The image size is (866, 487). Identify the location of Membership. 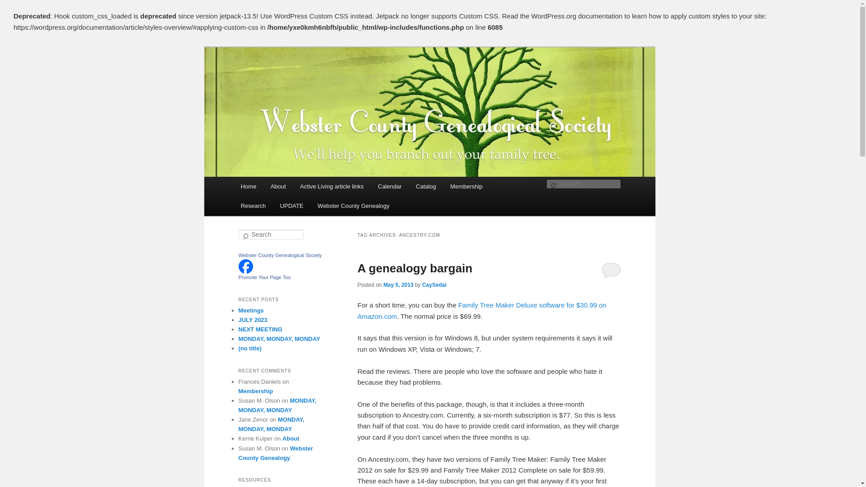
(466, 187).